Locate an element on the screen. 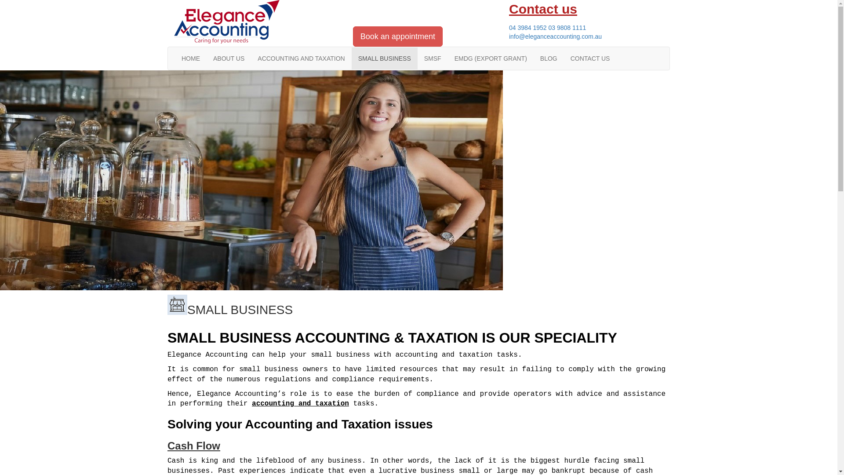 The height and width of the screenshot is (475, 844). ABOUT US is located at coordinates (229, 58).